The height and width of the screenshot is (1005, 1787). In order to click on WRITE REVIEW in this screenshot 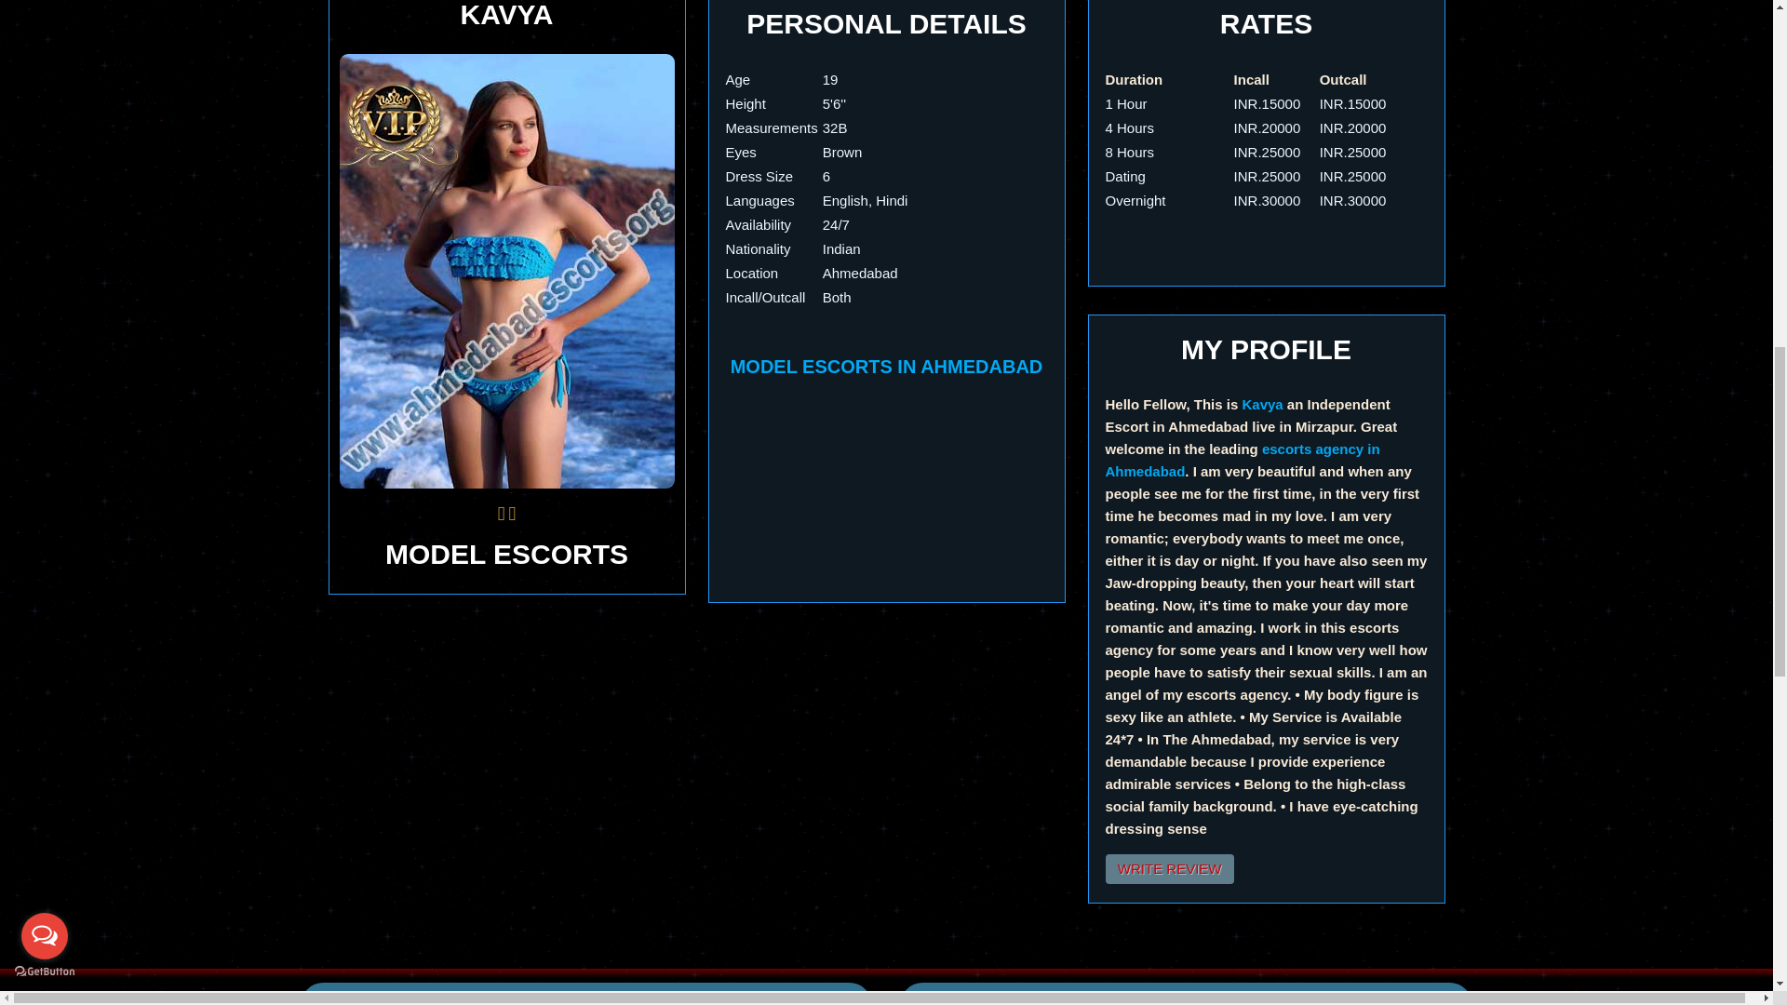, I will do `click(1170, 869)`.